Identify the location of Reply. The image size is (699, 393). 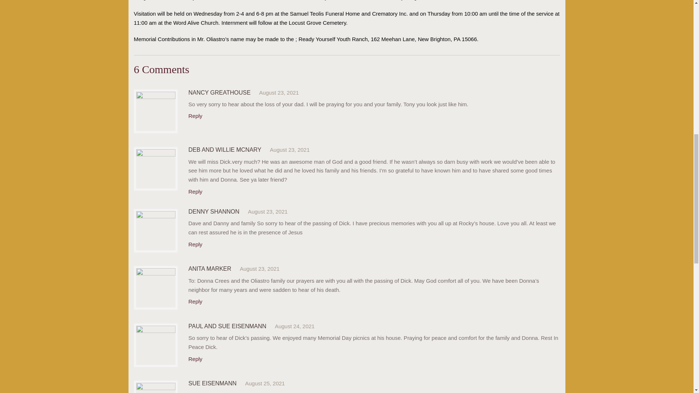
(196, 116).